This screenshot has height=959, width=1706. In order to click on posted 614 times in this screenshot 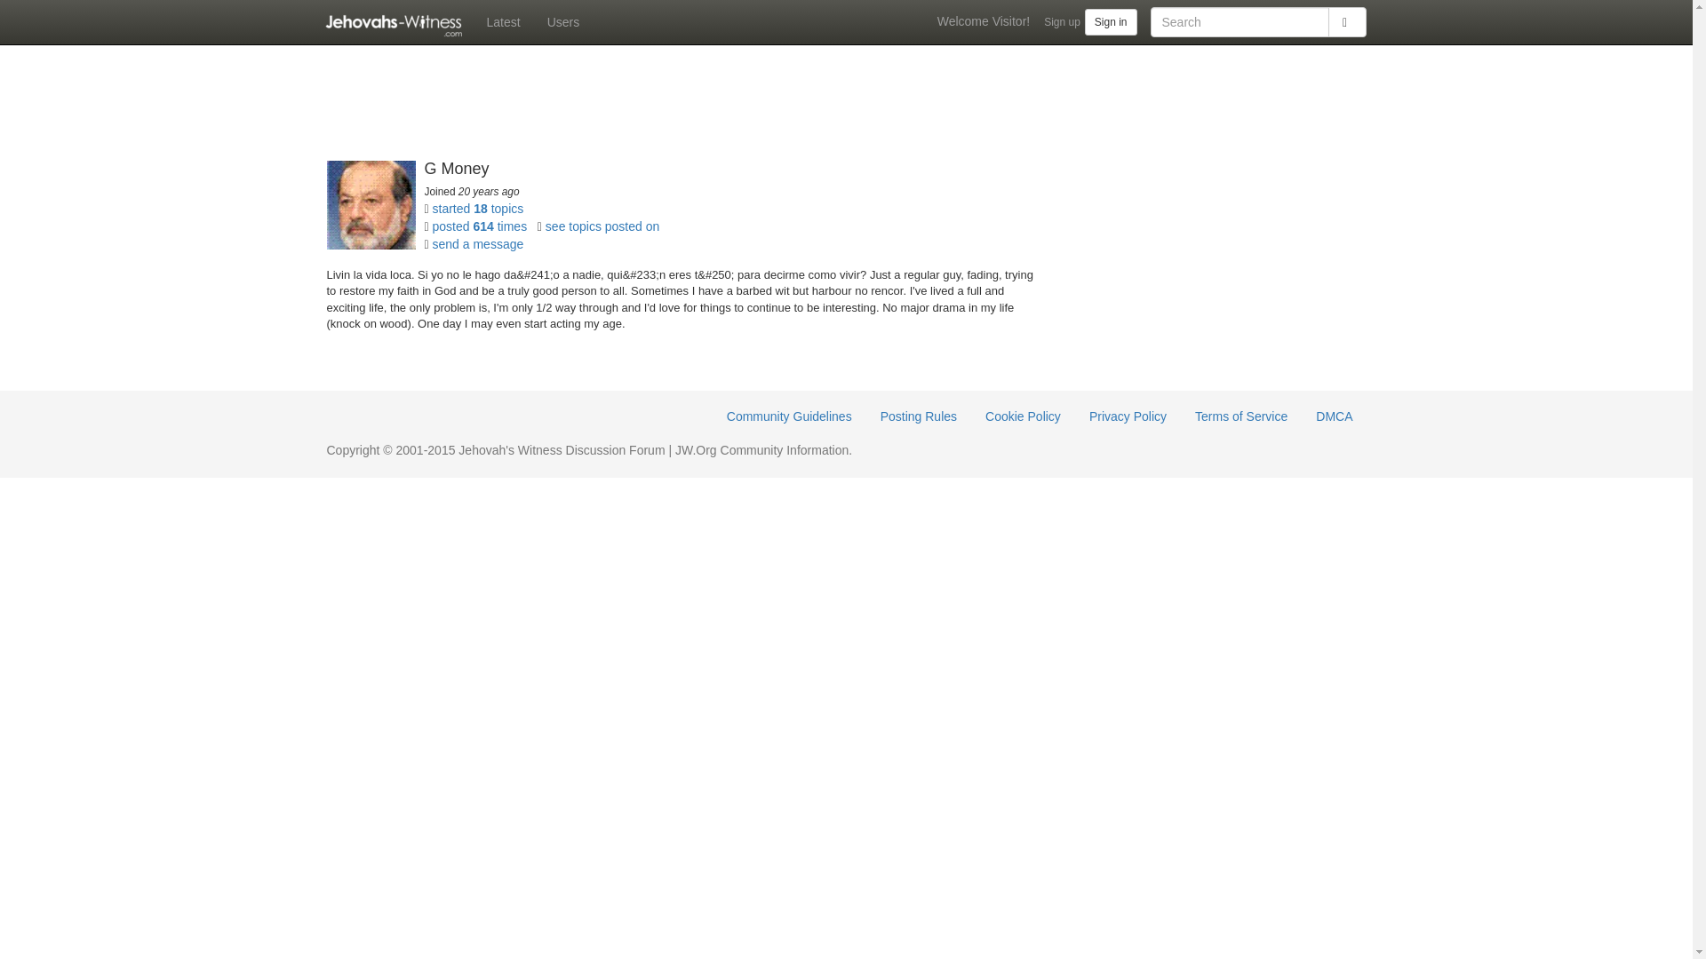, I will do `click(480, 226)`.